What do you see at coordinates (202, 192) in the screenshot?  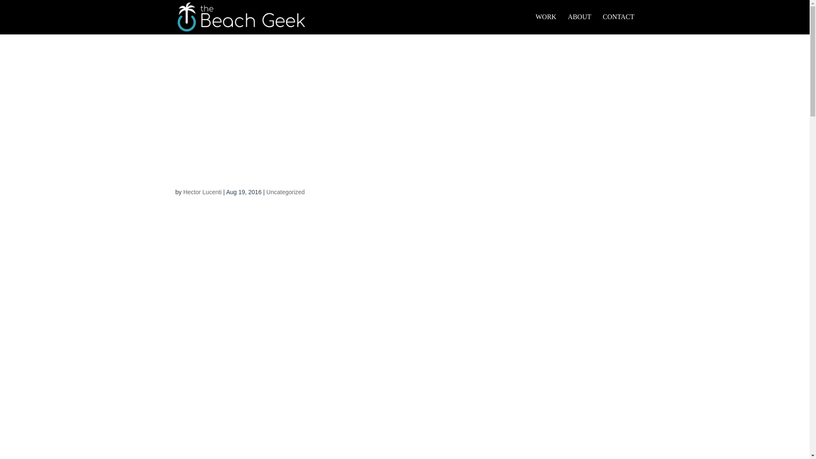 I see `Hector Lucenti` at bounding box center [202, 192].